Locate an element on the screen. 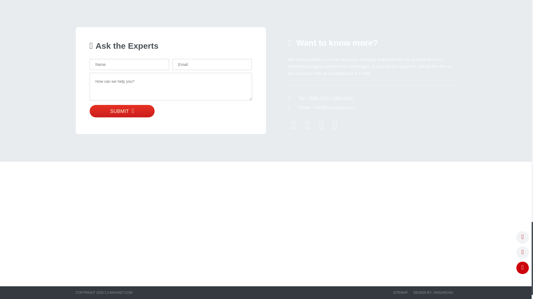 This screenshot has width=533, height=299. Linkedin is located at coordinates (321, 126).